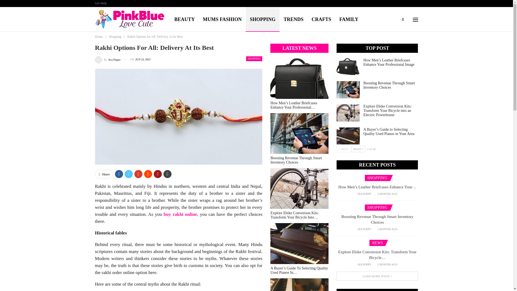  What do you see at coordinates (99, 37) in the screenshot?
I see `Home` at bounding box center [99, 37].